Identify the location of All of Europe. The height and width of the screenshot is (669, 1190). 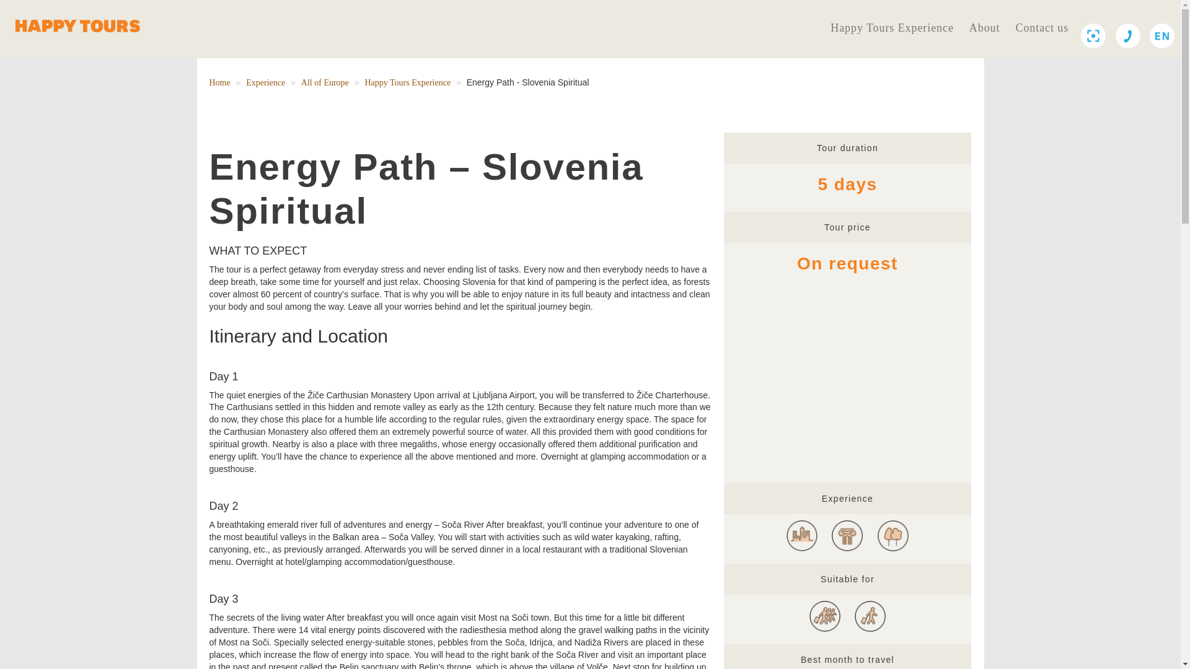
(325, 83).